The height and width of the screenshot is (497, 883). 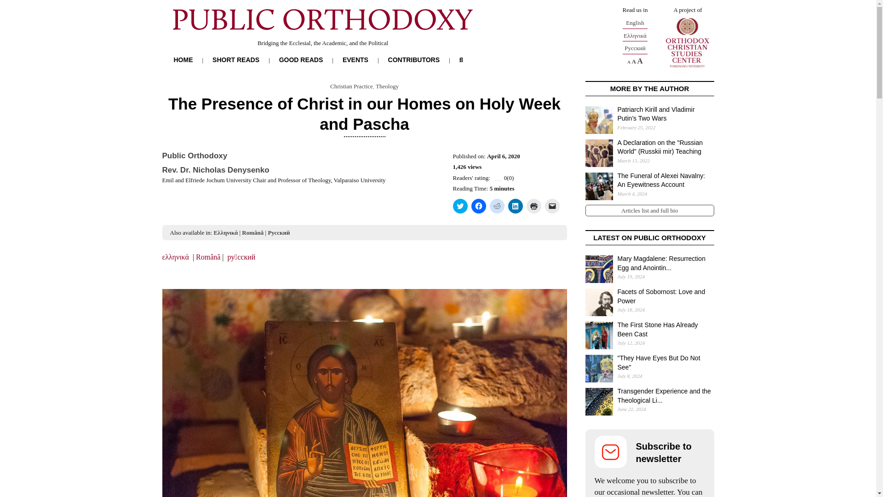 I want to click on Public Orthodoxy, so click(x=323, y=37).